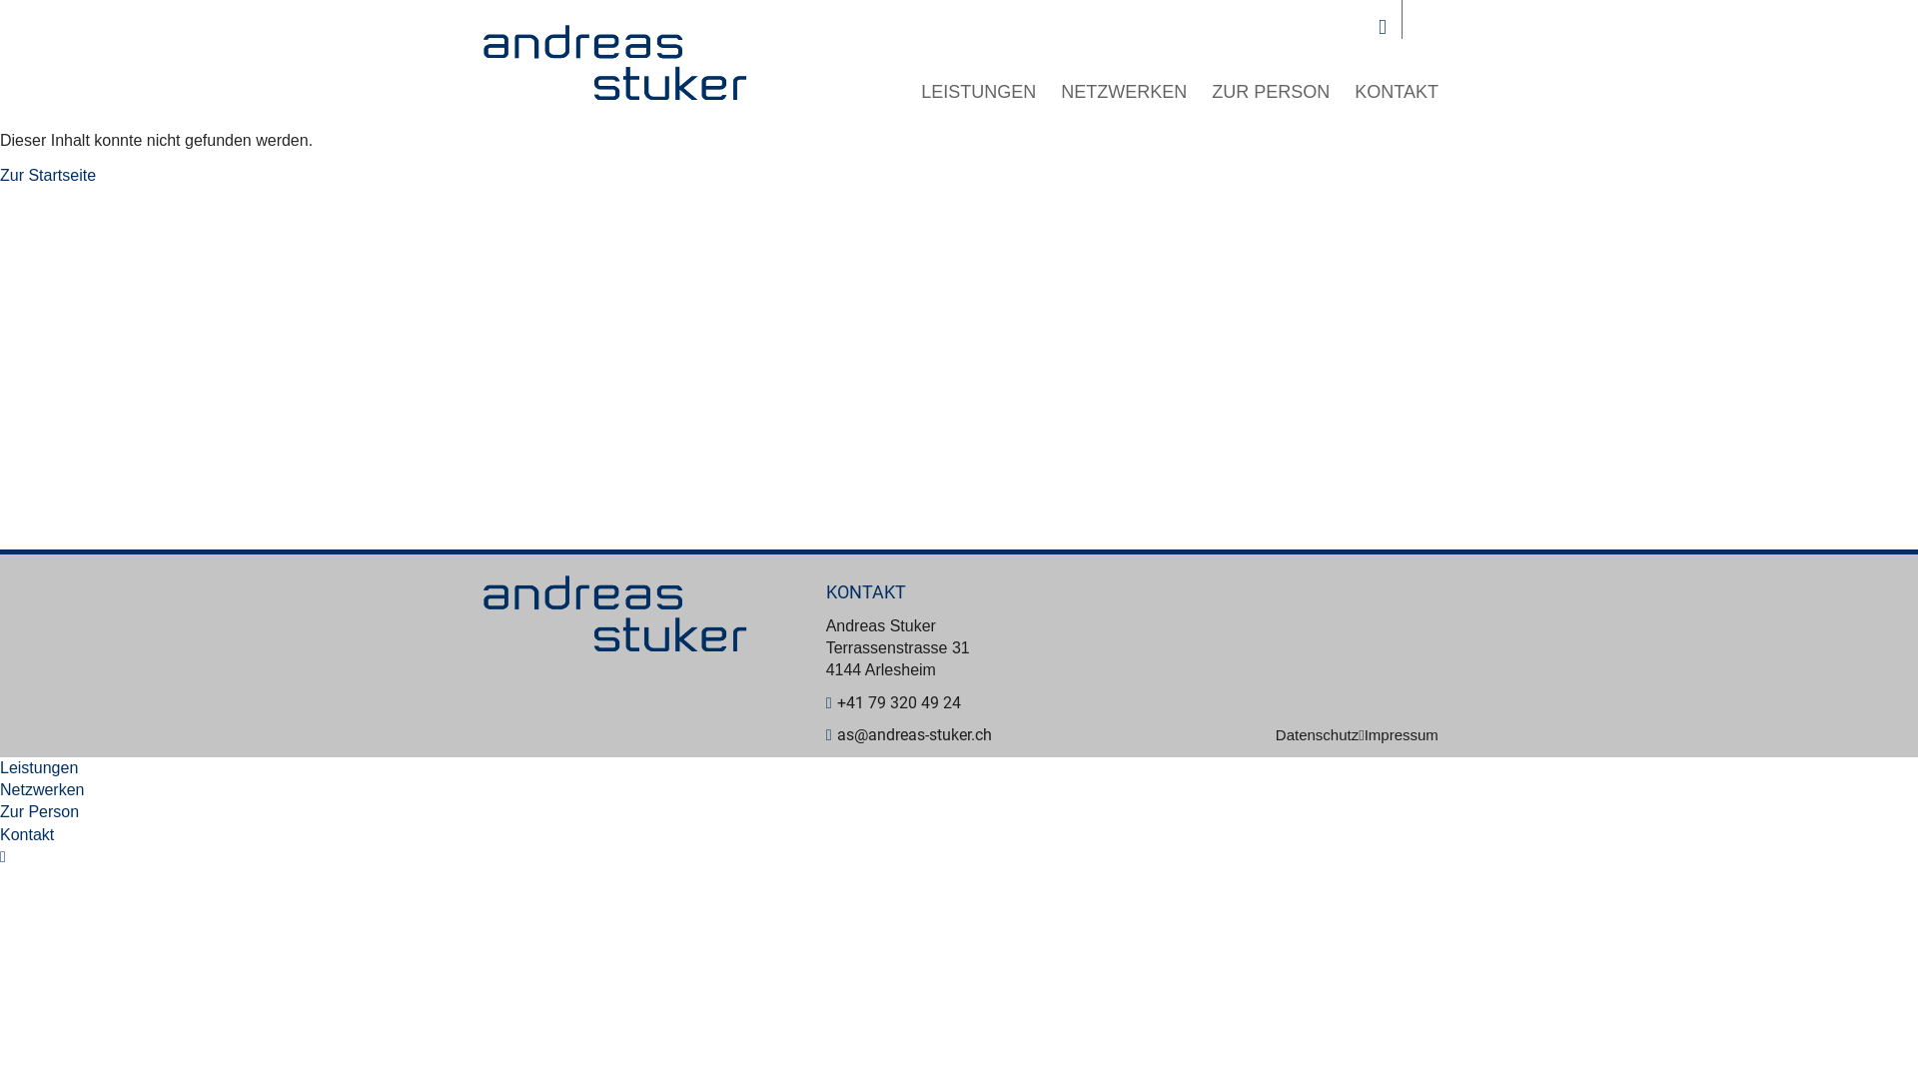 The image size is (1918, 1079). Describe the element at coordinates (894, 703) in the screenshot. I see `+41 79 320 49 24` at that location.